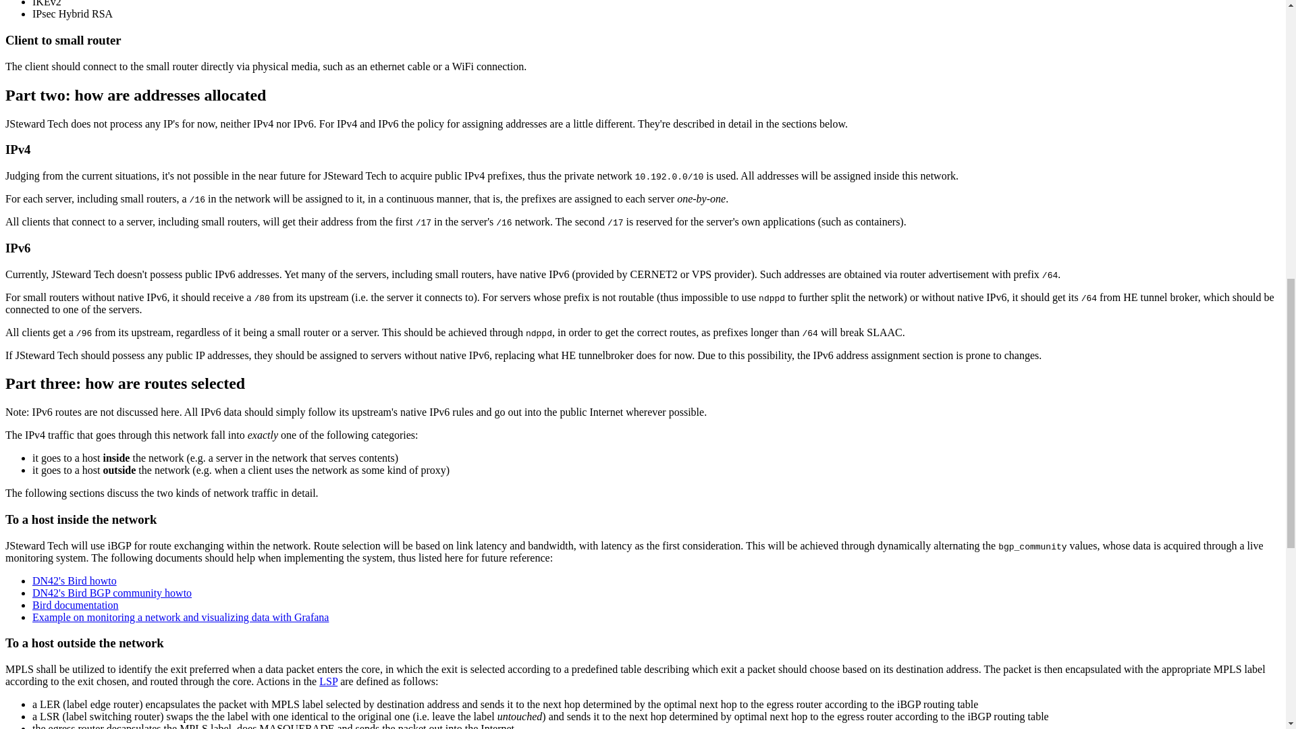 This screenshot has height=729, width=1296. What do you see at coordinates (76, 605) in the screenshot?
I see `Bird documentation` at bounding box center [76, 605].